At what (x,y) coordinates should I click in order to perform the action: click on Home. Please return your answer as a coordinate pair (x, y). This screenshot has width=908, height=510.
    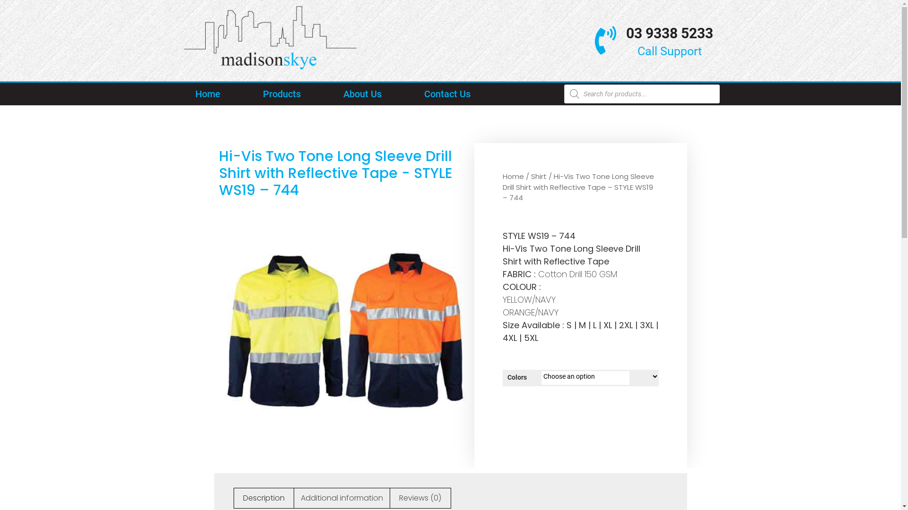
    Looking at the image, I should click on (513, 177).